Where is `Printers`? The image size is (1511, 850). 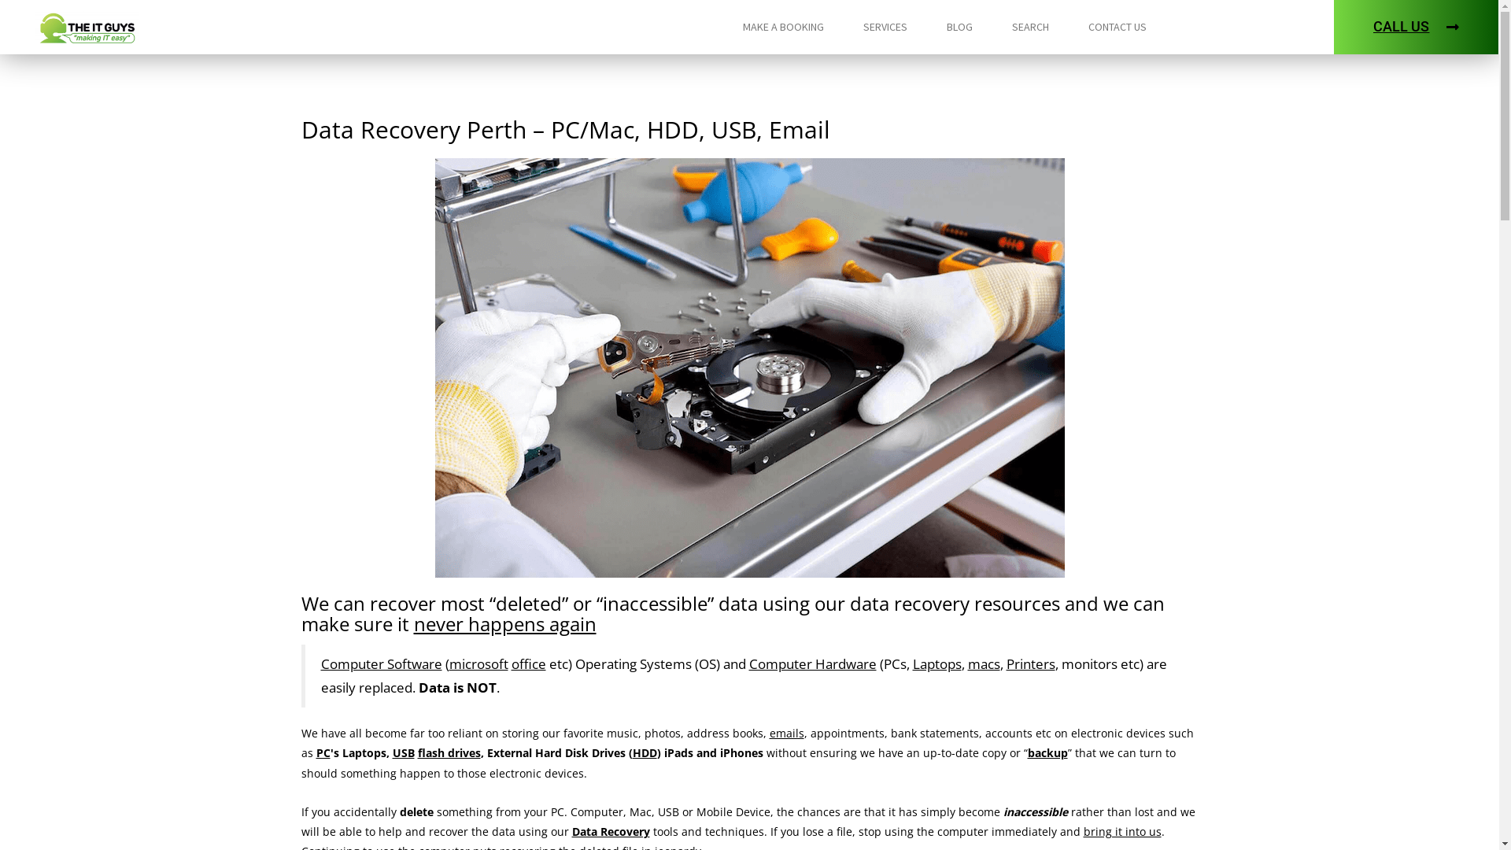 Printers is located at coordinates (1030, 664).